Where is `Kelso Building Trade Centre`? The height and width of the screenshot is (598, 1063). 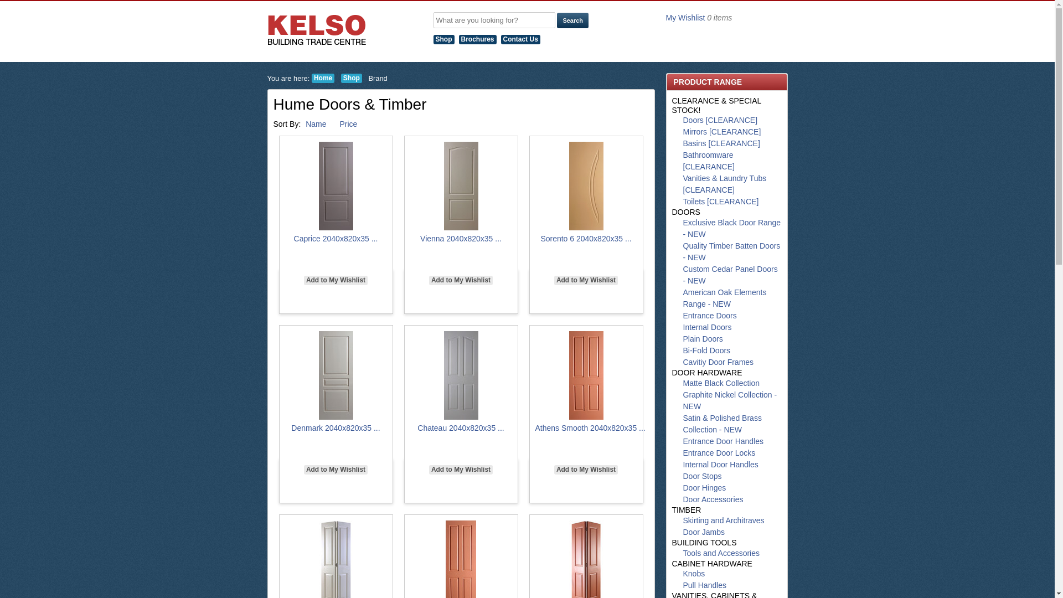 Kelso Building Trade Centre is located at coordinates (317, 30).